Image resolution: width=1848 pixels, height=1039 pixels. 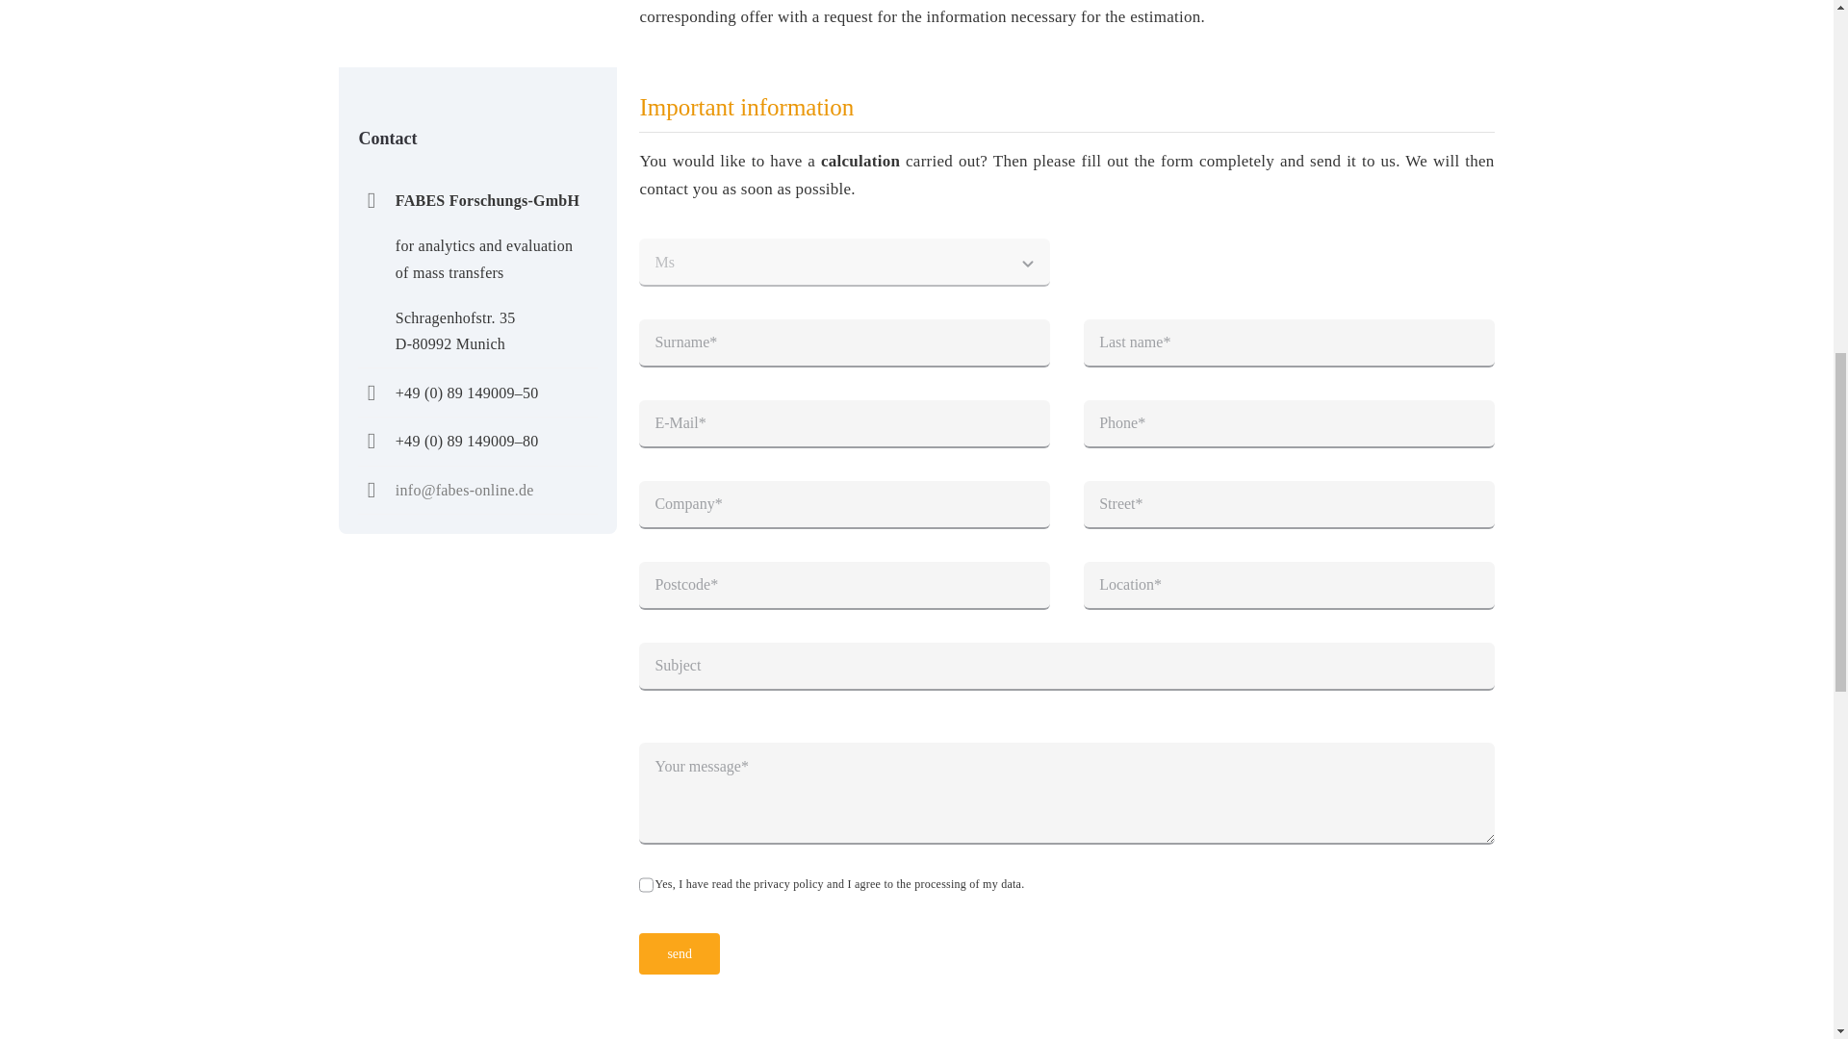 What do you see at coordinates (680, 953) in the screenshot?
I see `send` at bounding box center [680, 953].